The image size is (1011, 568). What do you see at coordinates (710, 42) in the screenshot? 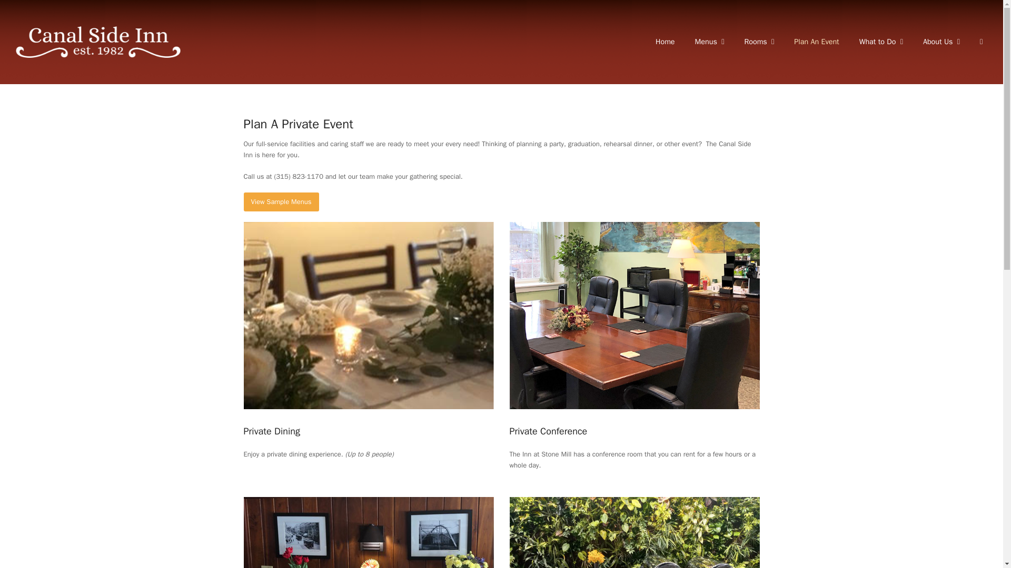
I see `Menus` at bounding box center [710, 42].